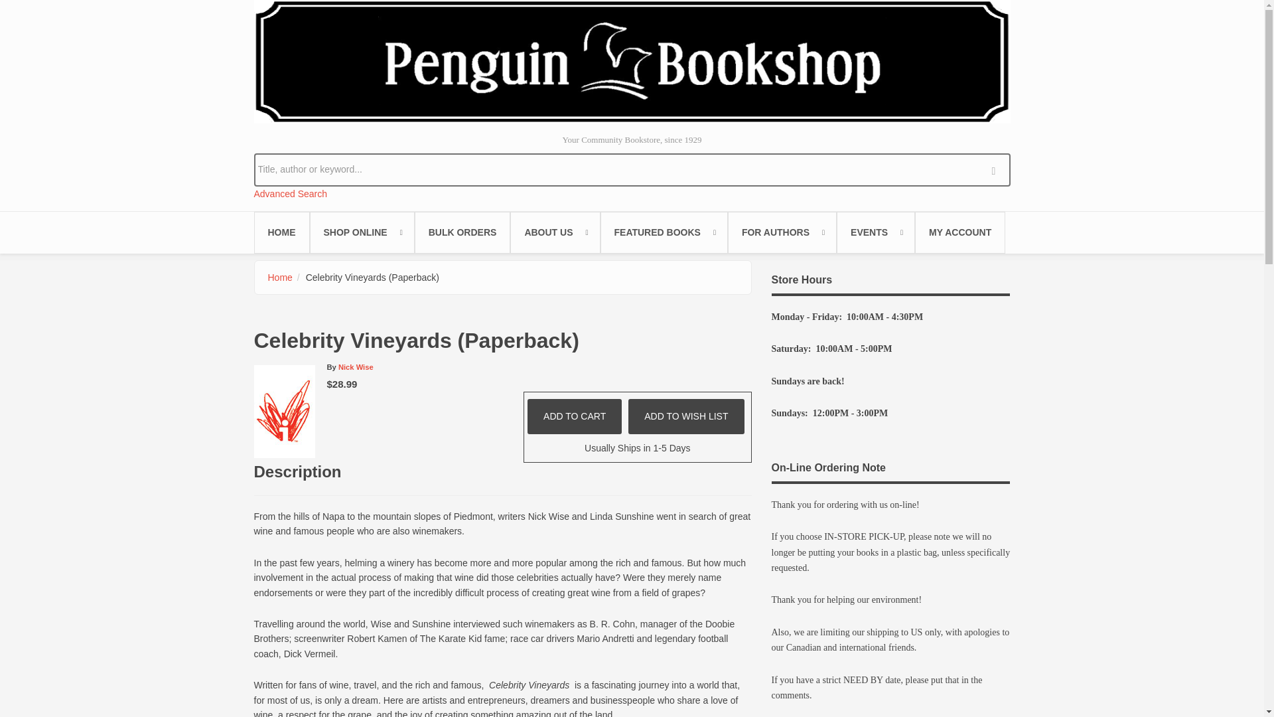 The image size is (1274, 717). What do you see at coordinates (782, 232) in the screenshot?
I see `Self-published author information` at bounding box center [782, 232].